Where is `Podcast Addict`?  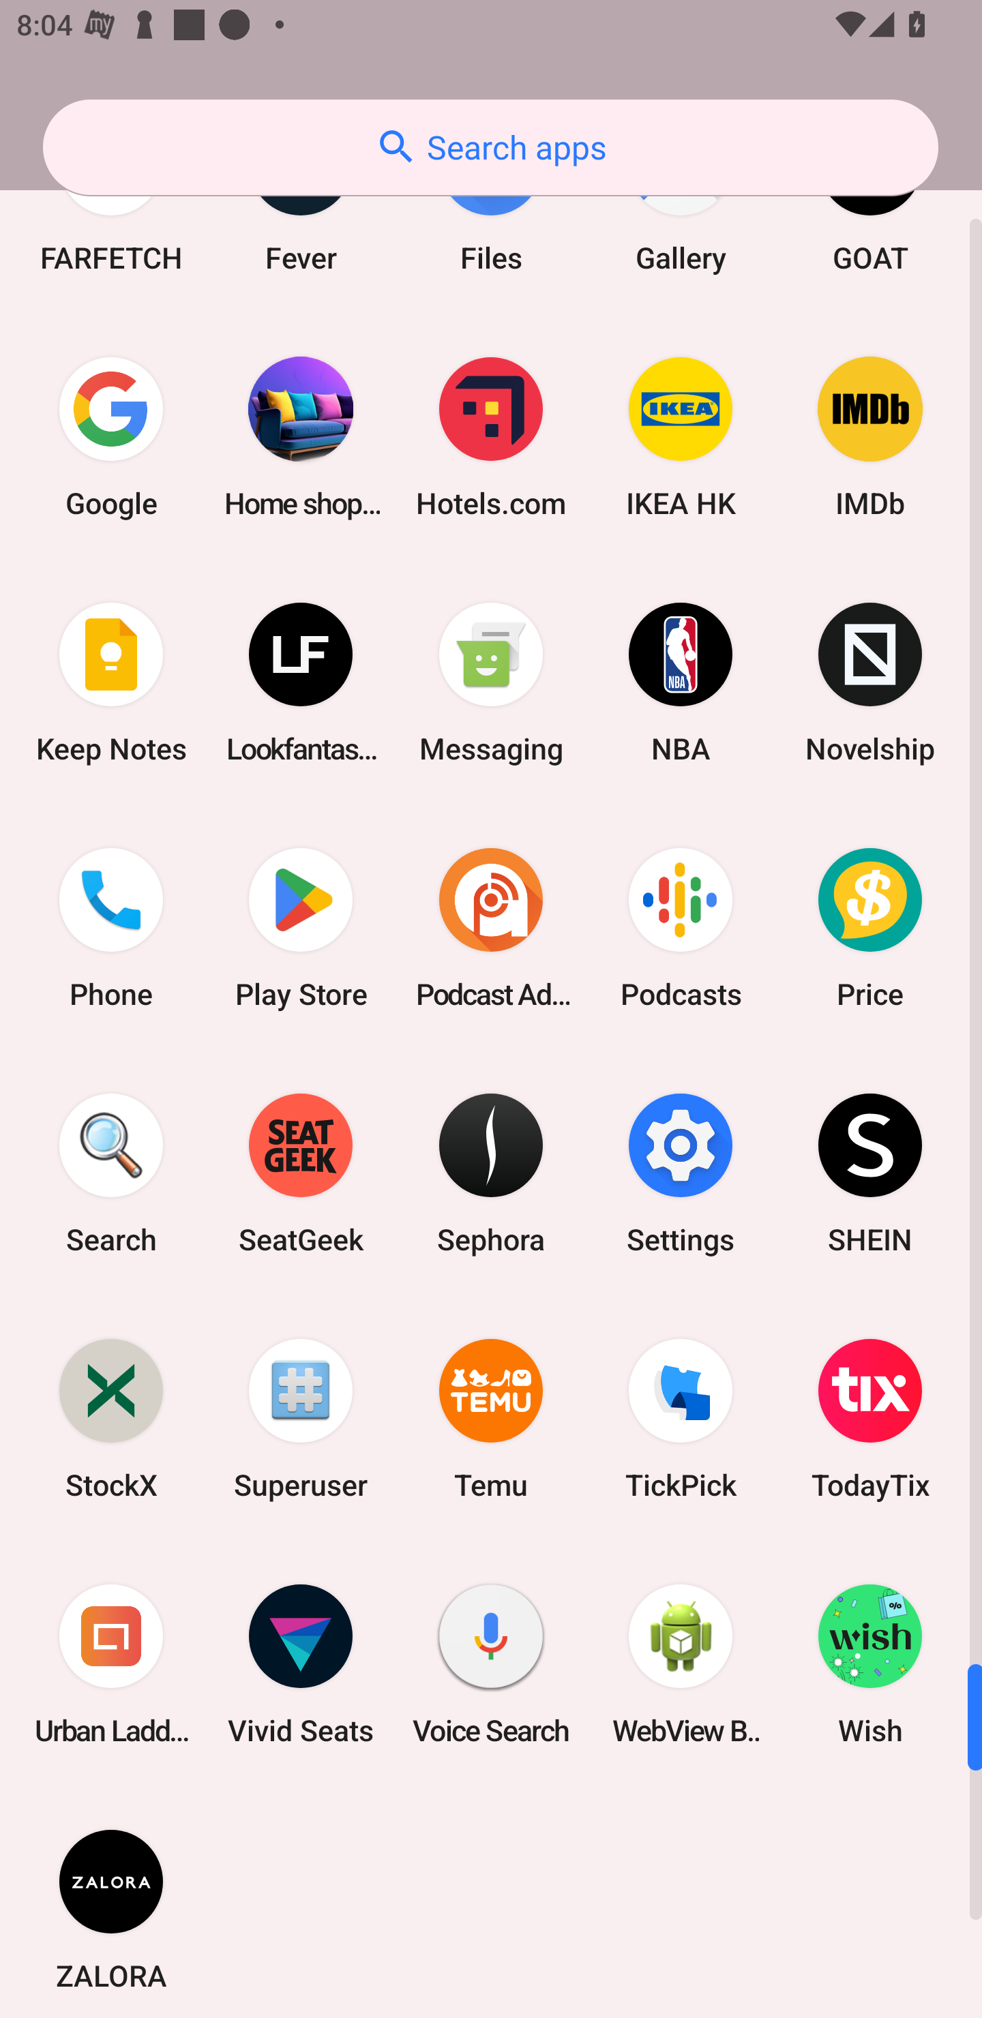 Podcast Addict is located at coordinates (491, 929).